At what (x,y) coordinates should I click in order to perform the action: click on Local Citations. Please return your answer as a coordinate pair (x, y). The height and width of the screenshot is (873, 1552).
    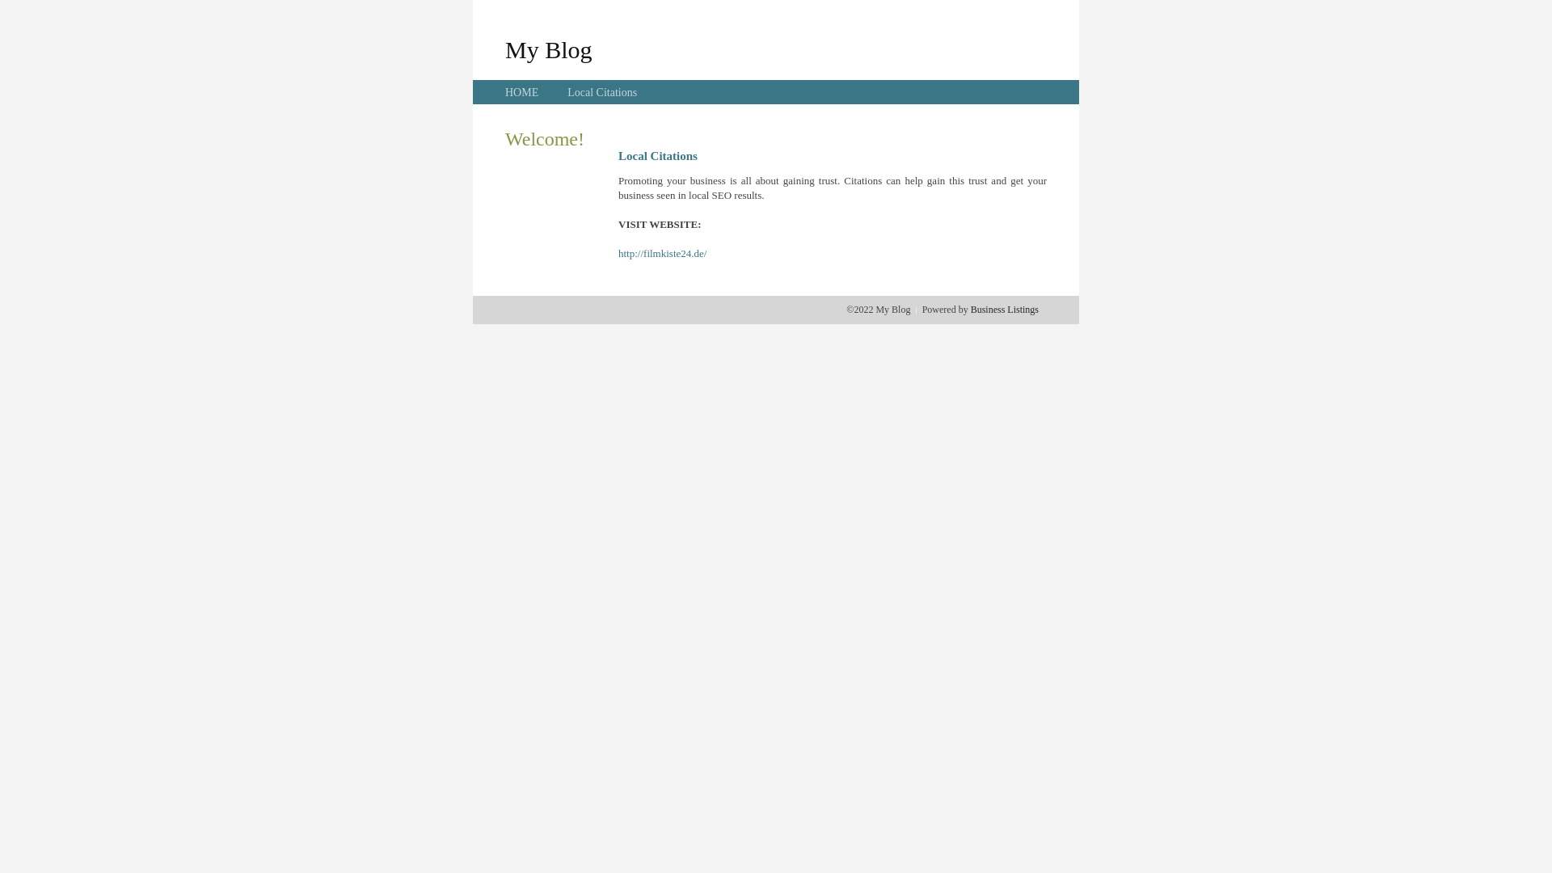
    Looking at the image, I should click on (602, 92).